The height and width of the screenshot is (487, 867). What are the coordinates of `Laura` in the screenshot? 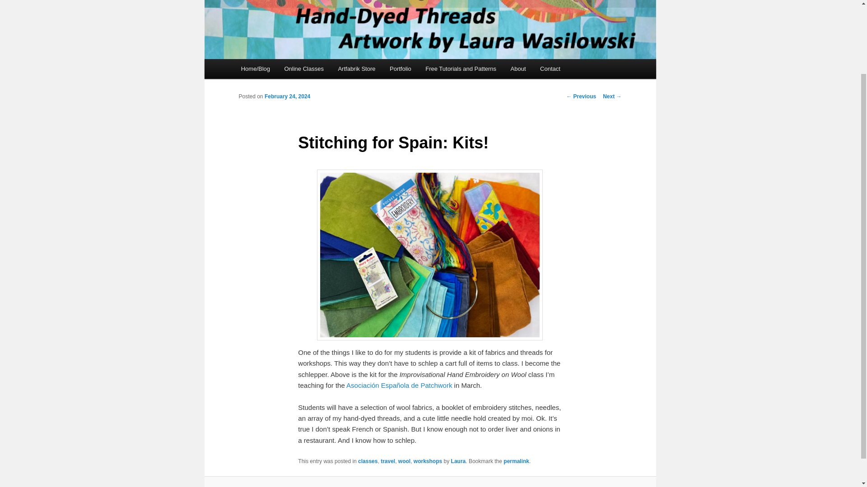 It's located at (458, 461).